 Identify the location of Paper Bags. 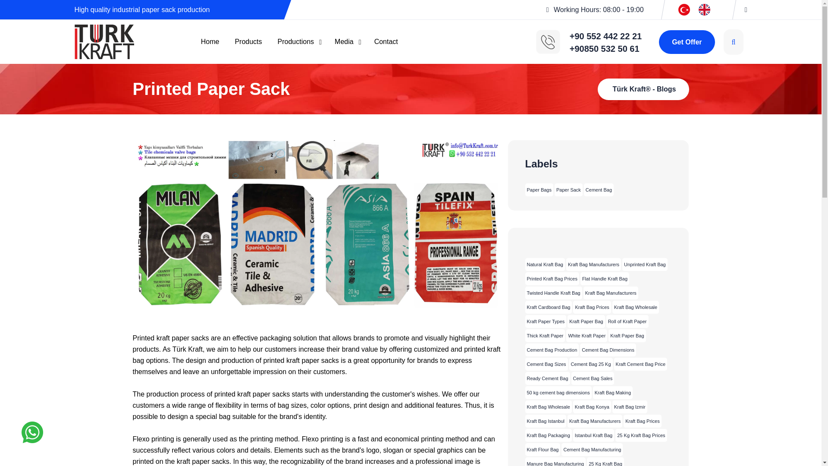
(539, 190).